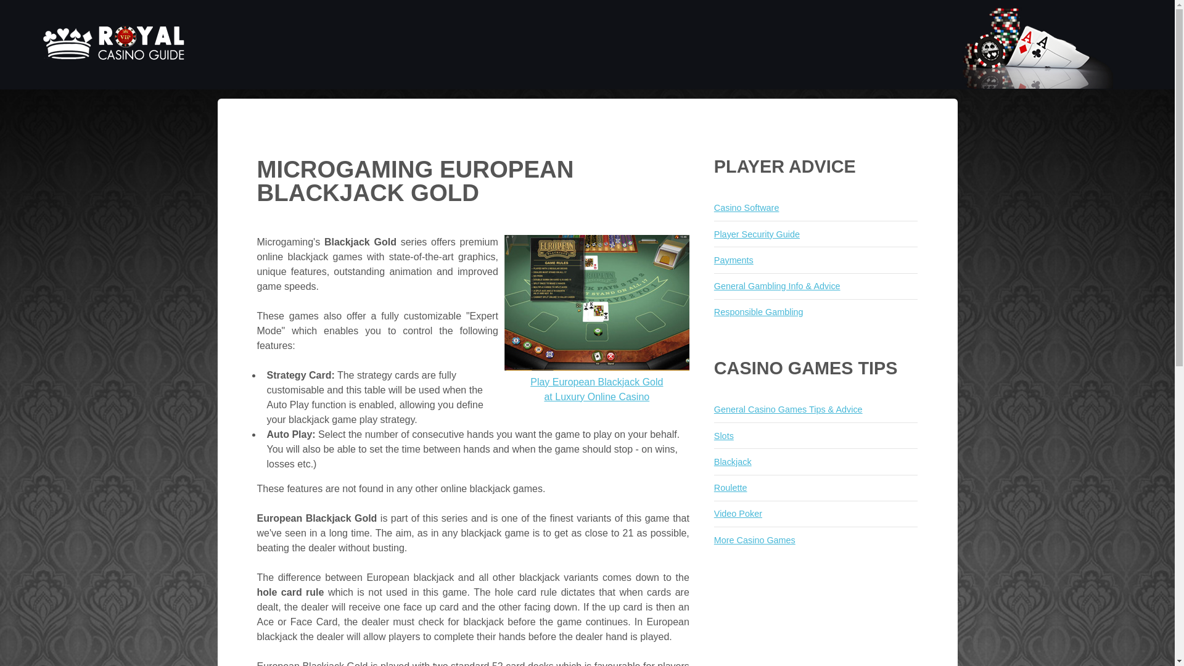 This screenshot has height=666, width=1184. What do you see at coordinates (746, 207) in the screenshot?
I see `Video Poker` at bounding box center [746, 207].